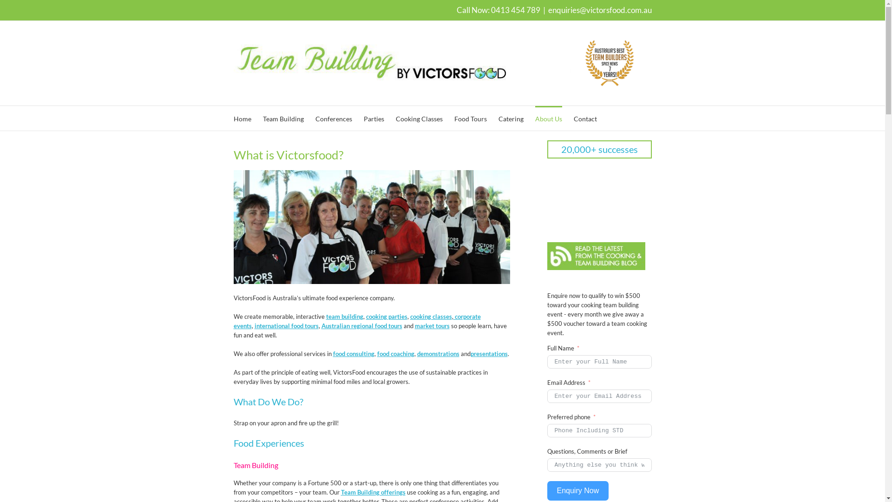 This screenshot has height=502, width=892. What do you see at coordinates (600, 10) in the screenshot?
I see `enquiries@victorsfood.com.au` at bounding box center [600, 10].